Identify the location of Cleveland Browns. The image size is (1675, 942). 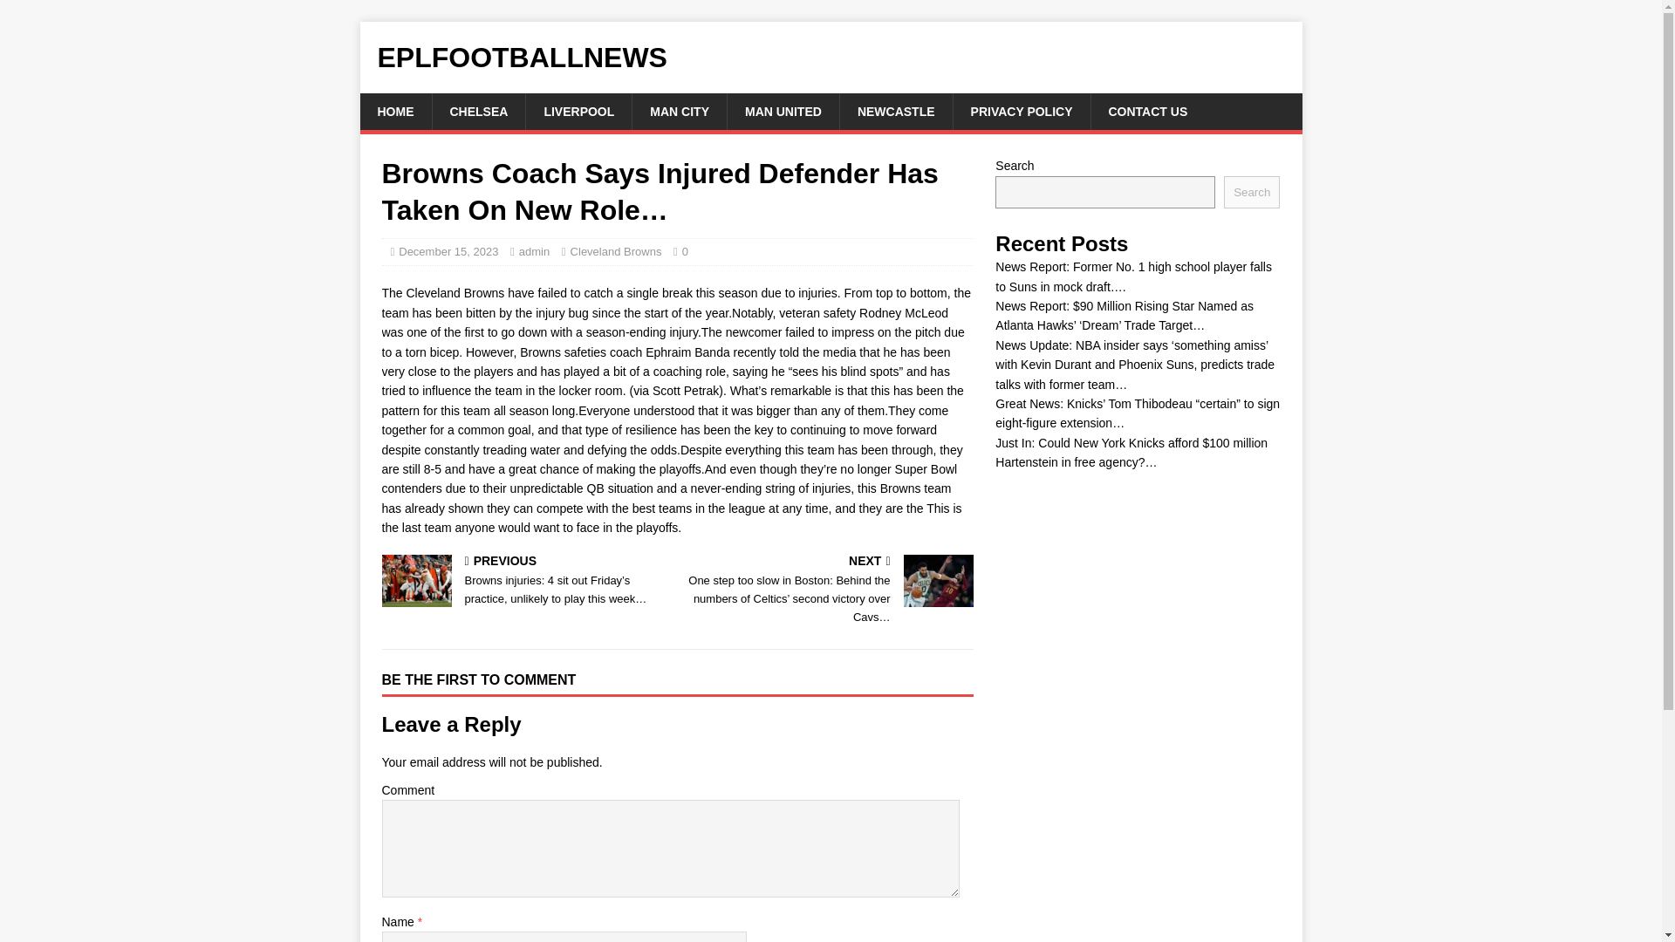
(616, 251).